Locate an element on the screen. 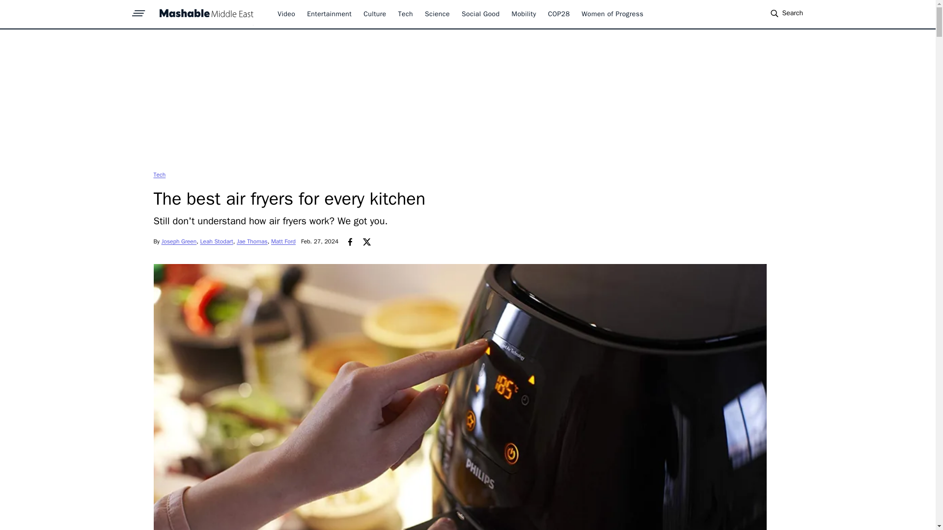 The height and width of the screenshot is (530, 943). Tech is located at coordinates (405, 14).